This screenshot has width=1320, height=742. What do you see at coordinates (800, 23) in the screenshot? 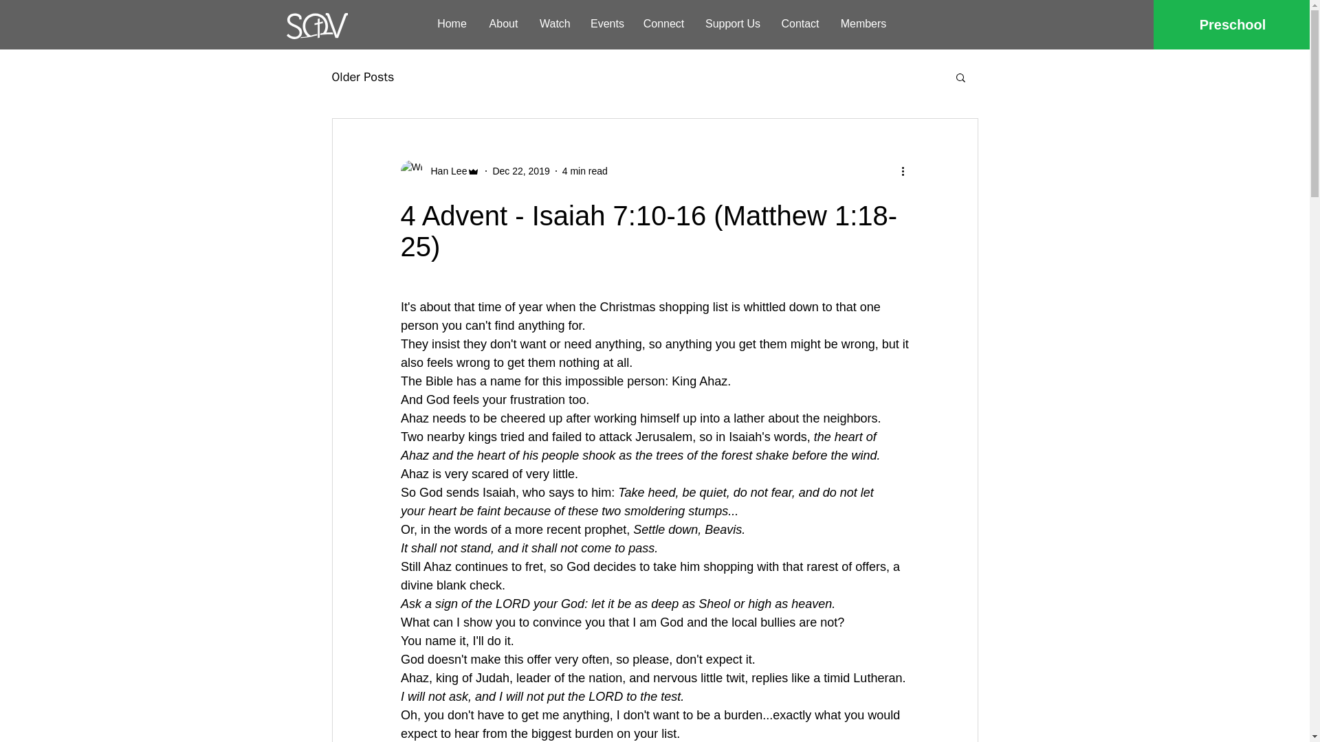
I see `Contact` at bounding box center [800, 23].